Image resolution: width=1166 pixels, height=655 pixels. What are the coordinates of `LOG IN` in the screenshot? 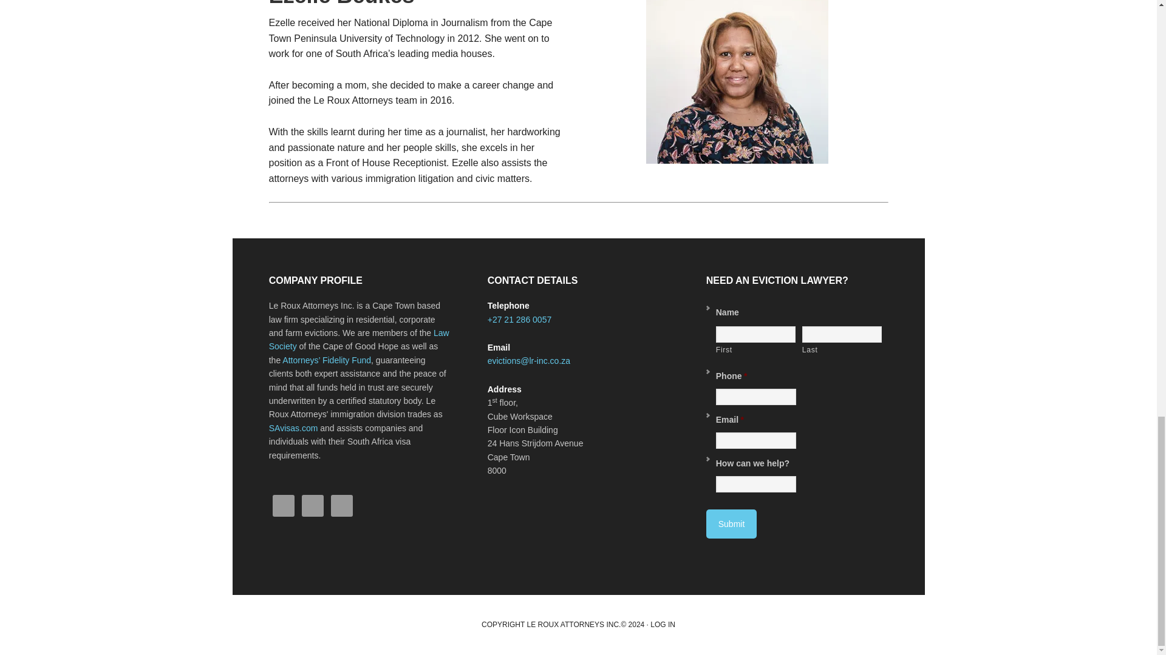 It's located at (663, 624).